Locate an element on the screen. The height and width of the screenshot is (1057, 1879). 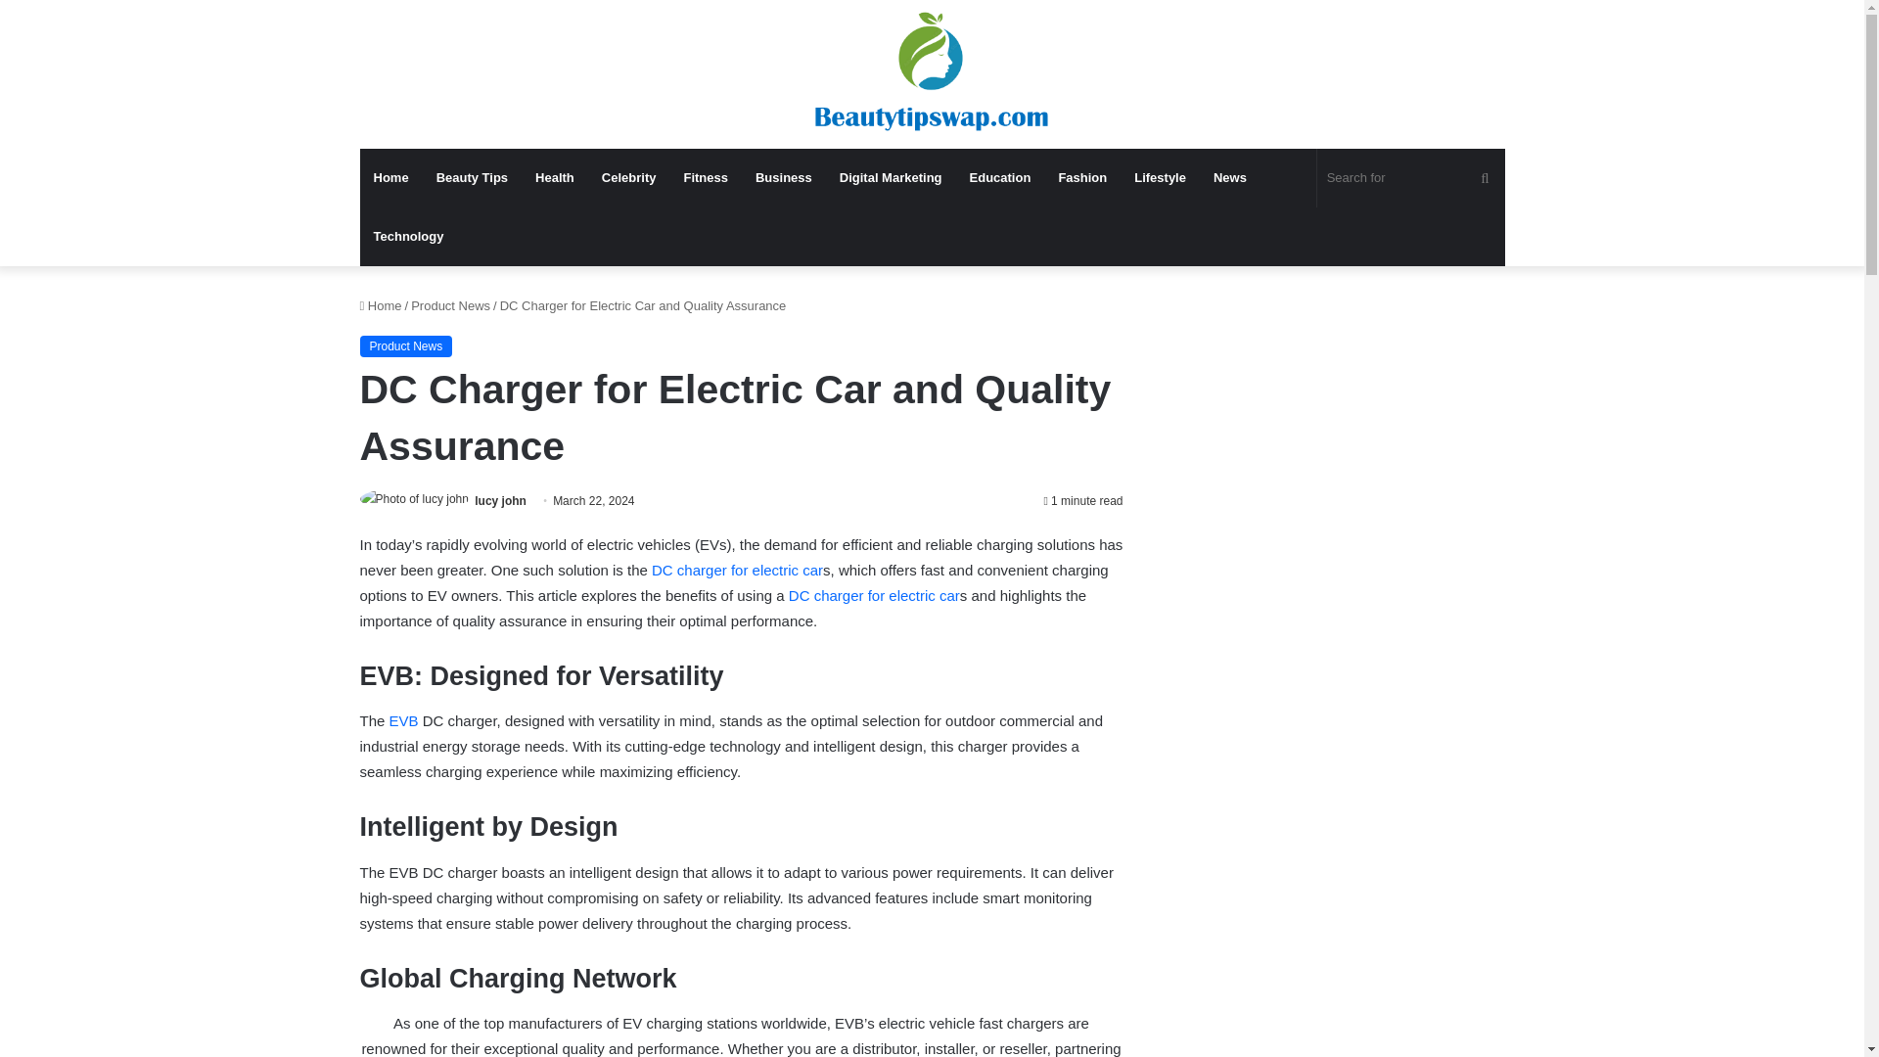
DC charger for electric car is located at coordinates (737, 570).